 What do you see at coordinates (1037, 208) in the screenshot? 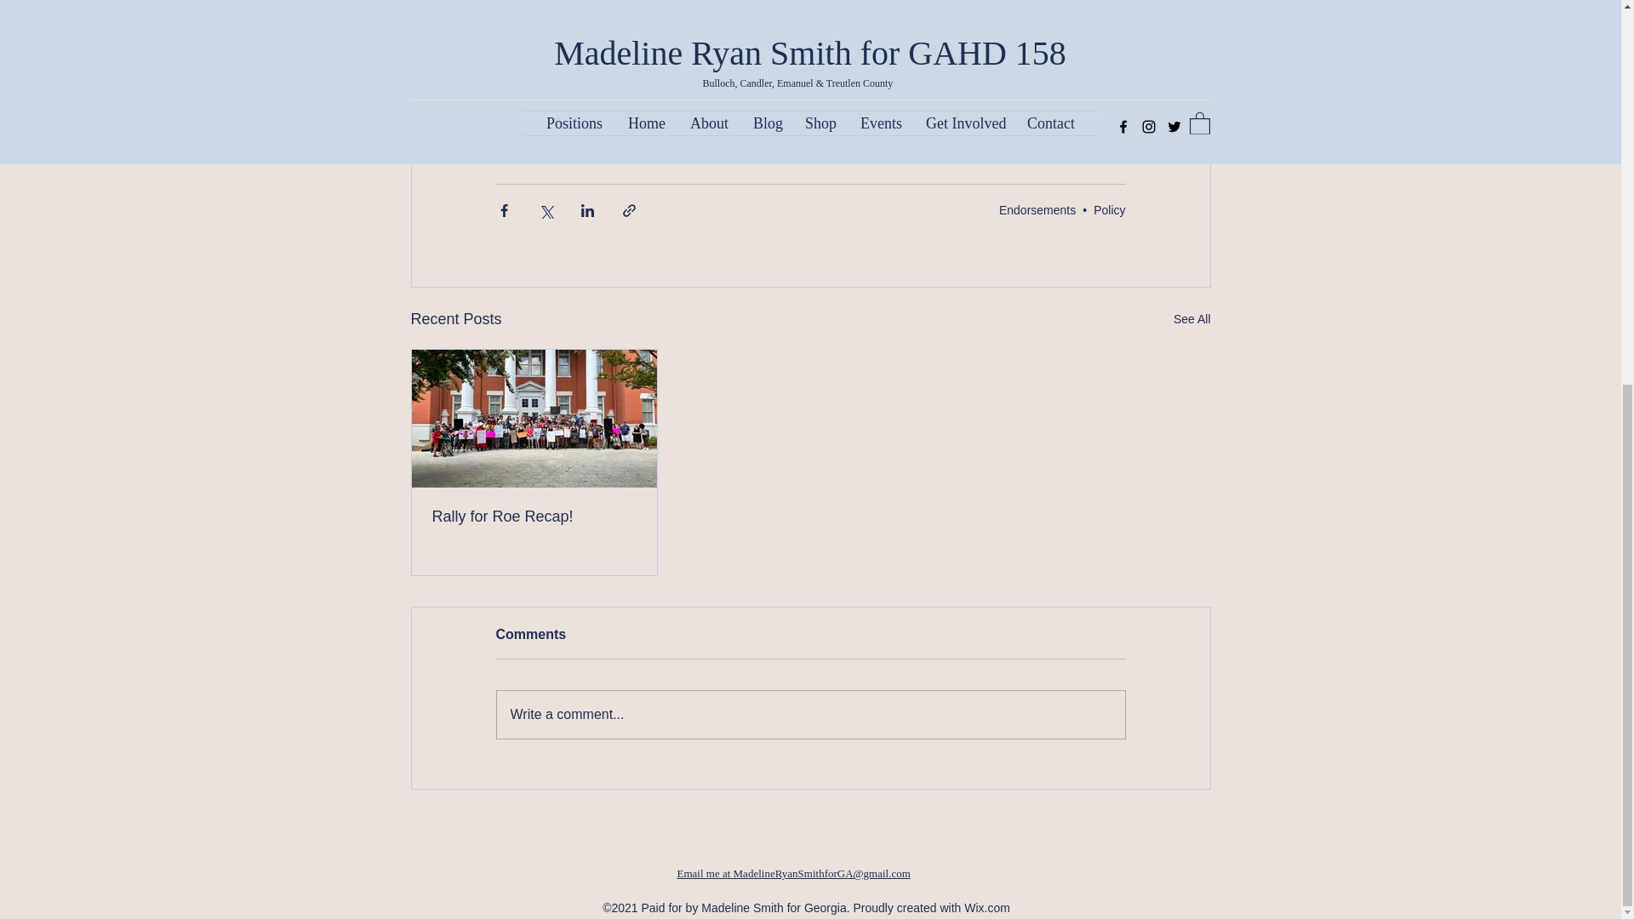
I see `Endorsements` at bounding box center [1037, 208].